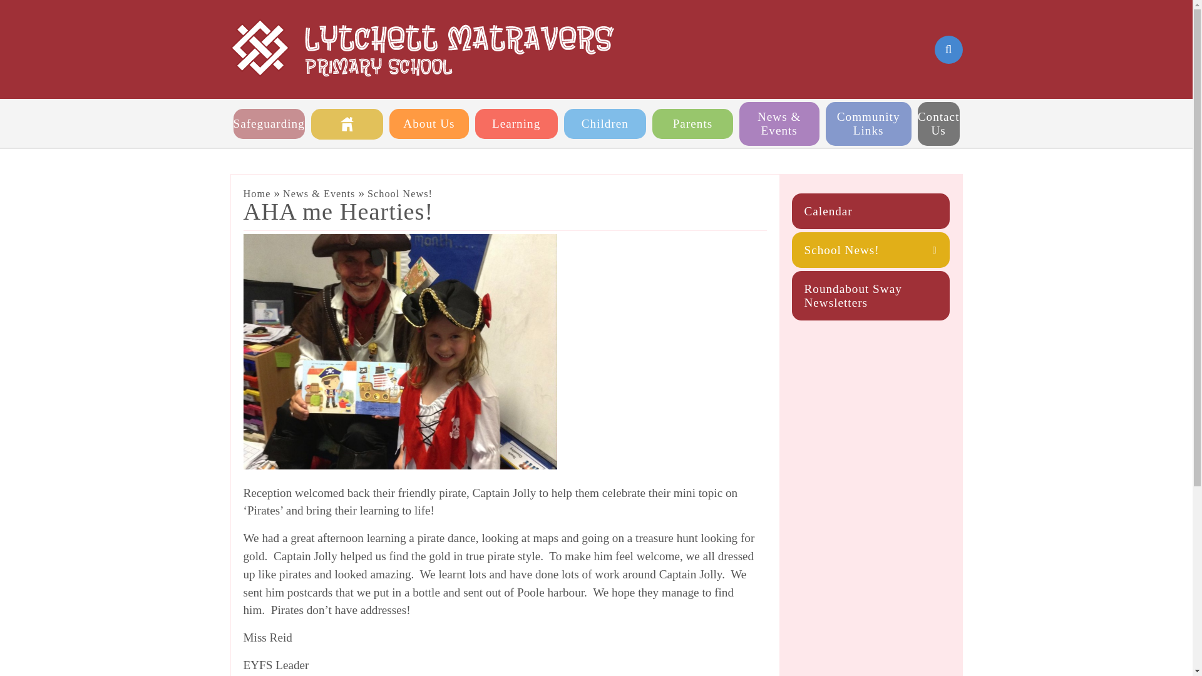  What do you see at coordinates (268, 124) in the screenshot?
I see `Safeguarding` at bounding box center [268, 124].